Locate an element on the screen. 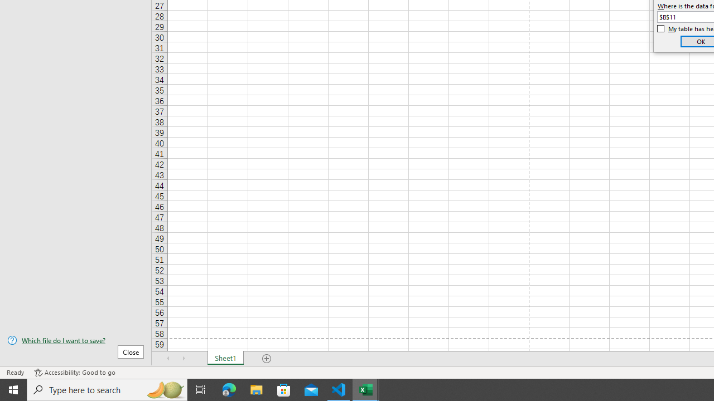 The width and height of the screenshot is (714, 401). Accessibility Checker Accessibility: Good to go is located at coordinates (75, 372).